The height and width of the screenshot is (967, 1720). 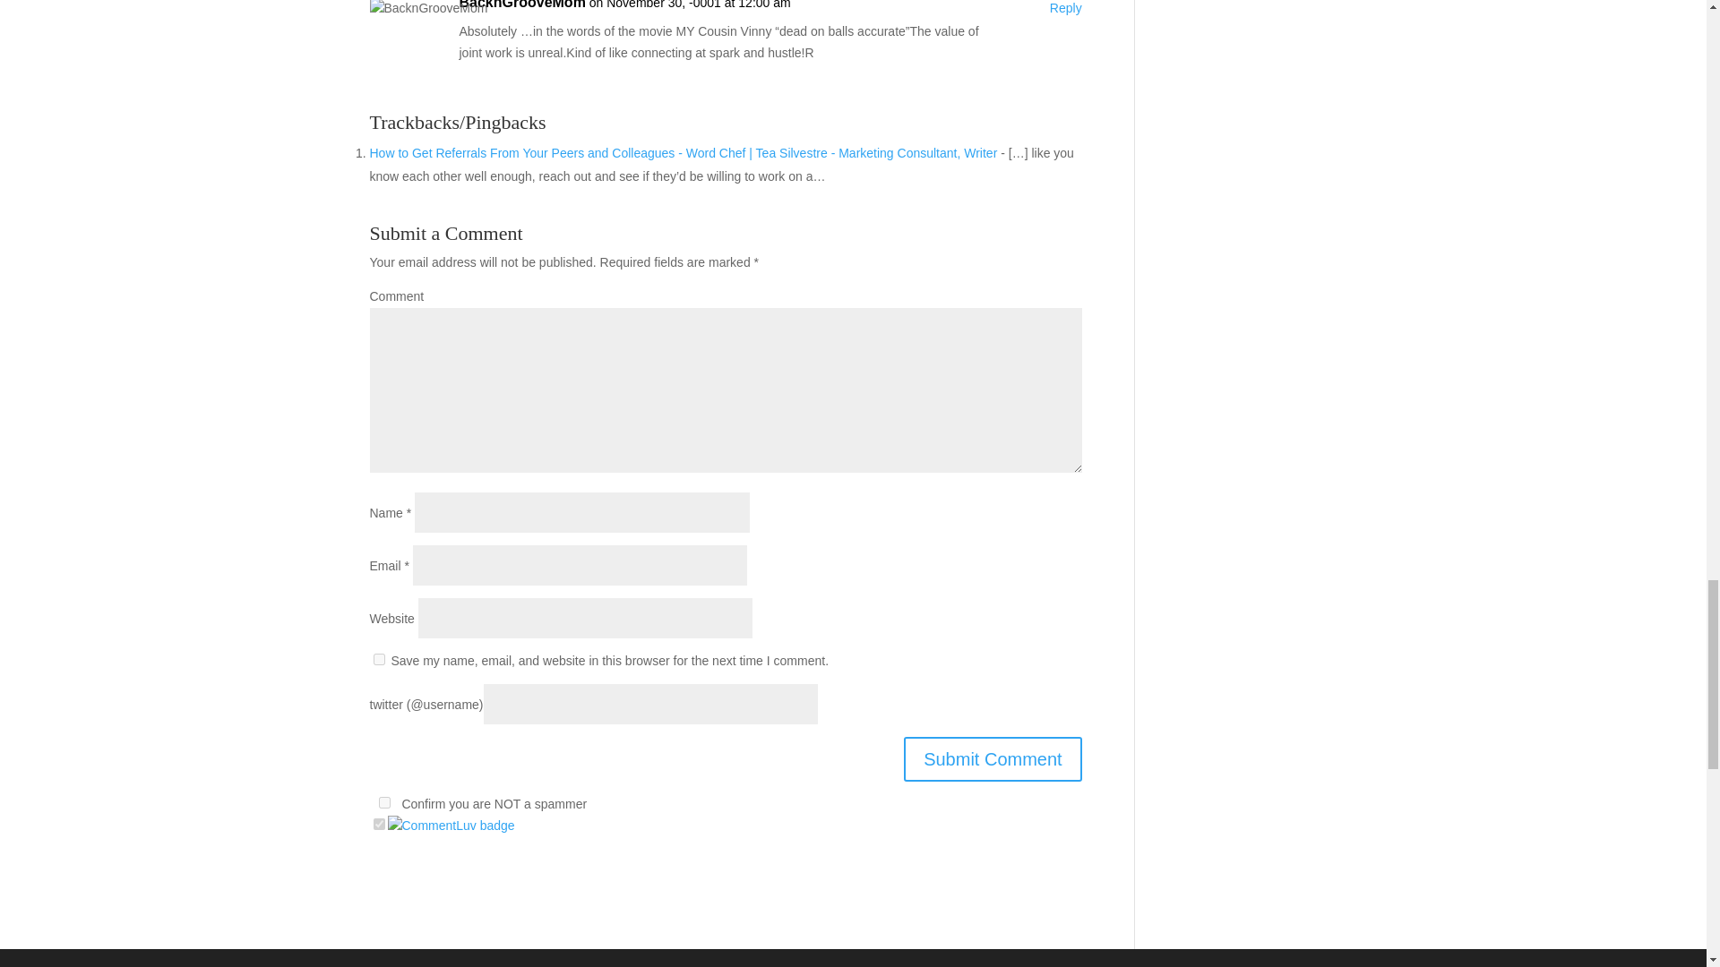 I want to click on on, so click(x=383, y=802).